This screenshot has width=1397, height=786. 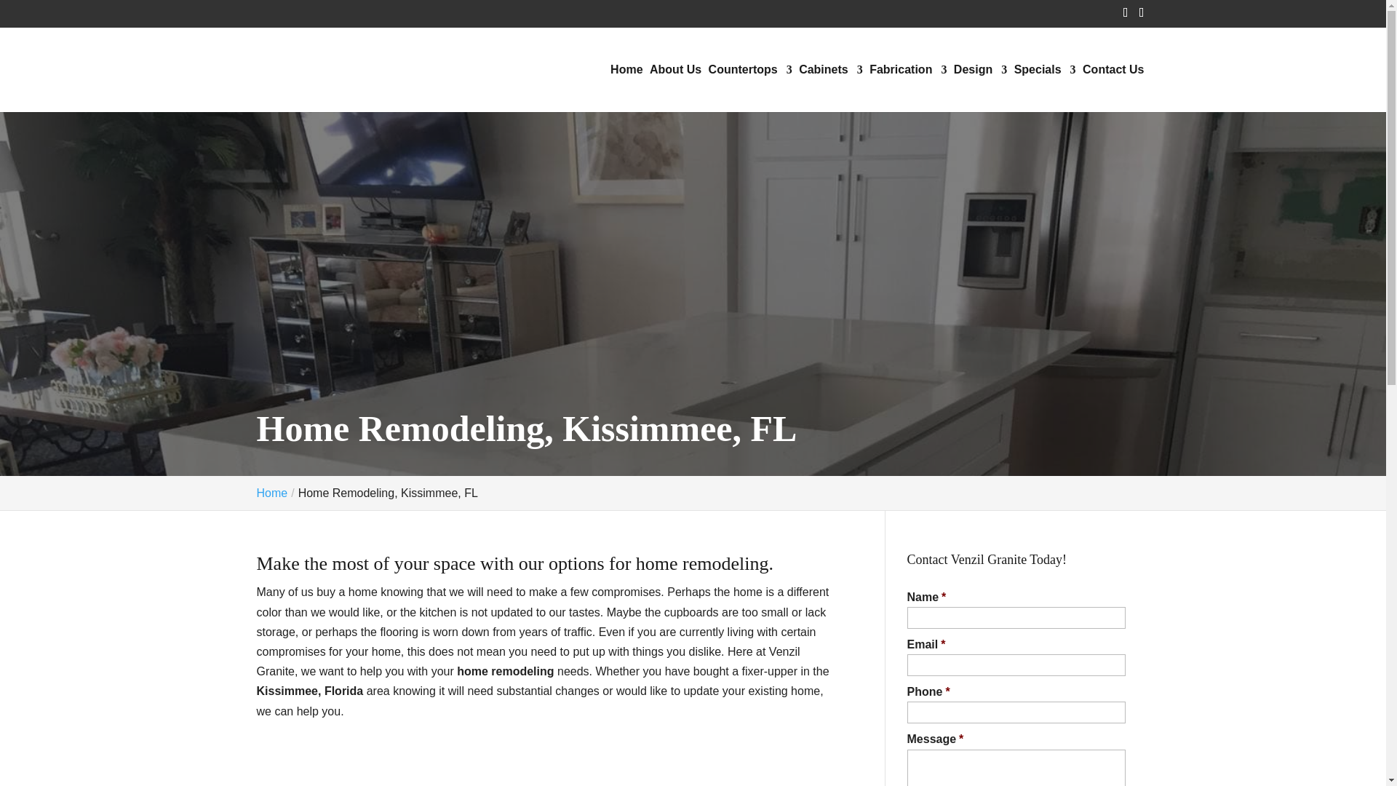 I want to click on Contact Us, so click(x=1113, y=87).